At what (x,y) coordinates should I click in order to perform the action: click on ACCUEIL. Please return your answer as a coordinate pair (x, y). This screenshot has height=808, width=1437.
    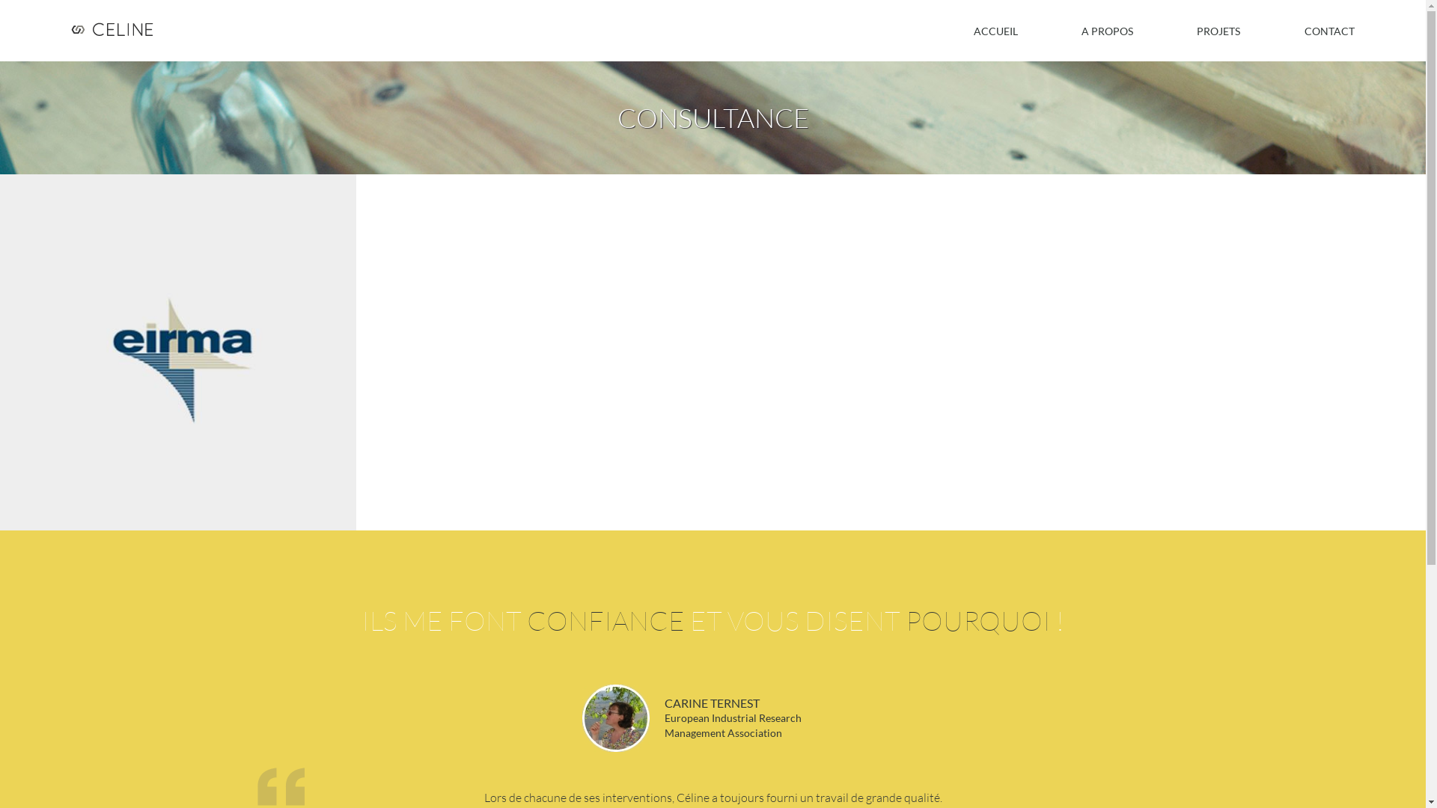
    Looking at the image, I should click on (995, 34).